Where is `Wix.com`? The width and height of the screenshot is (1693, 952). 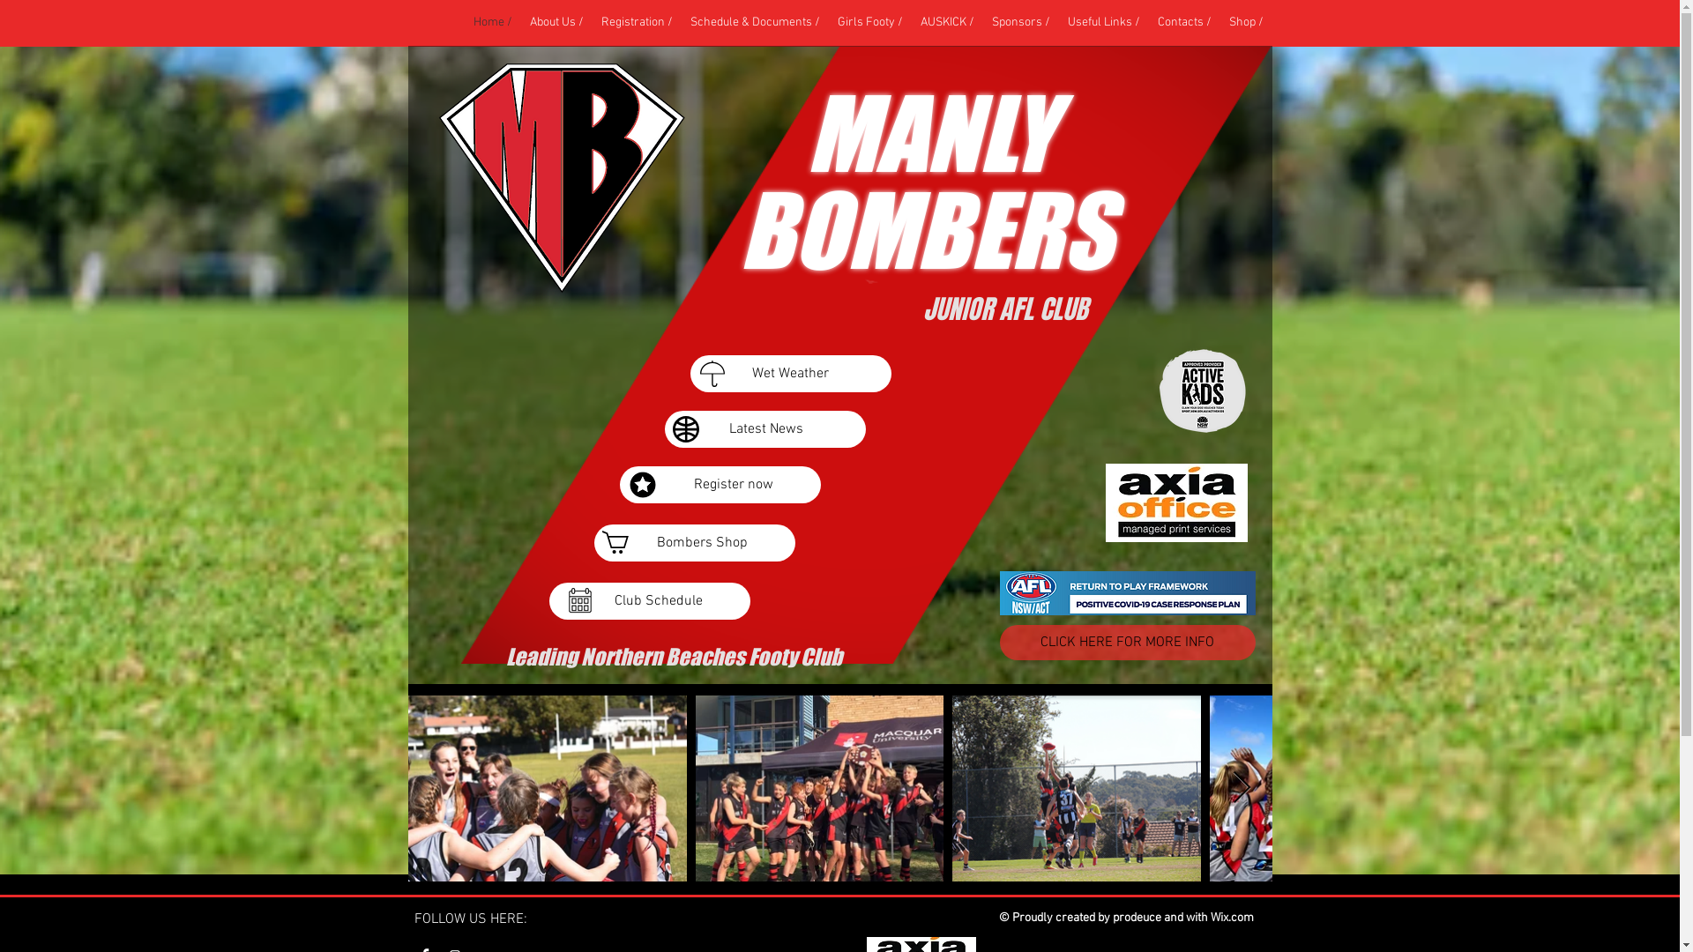
Wix.com is located at coordinates (1231, 919).